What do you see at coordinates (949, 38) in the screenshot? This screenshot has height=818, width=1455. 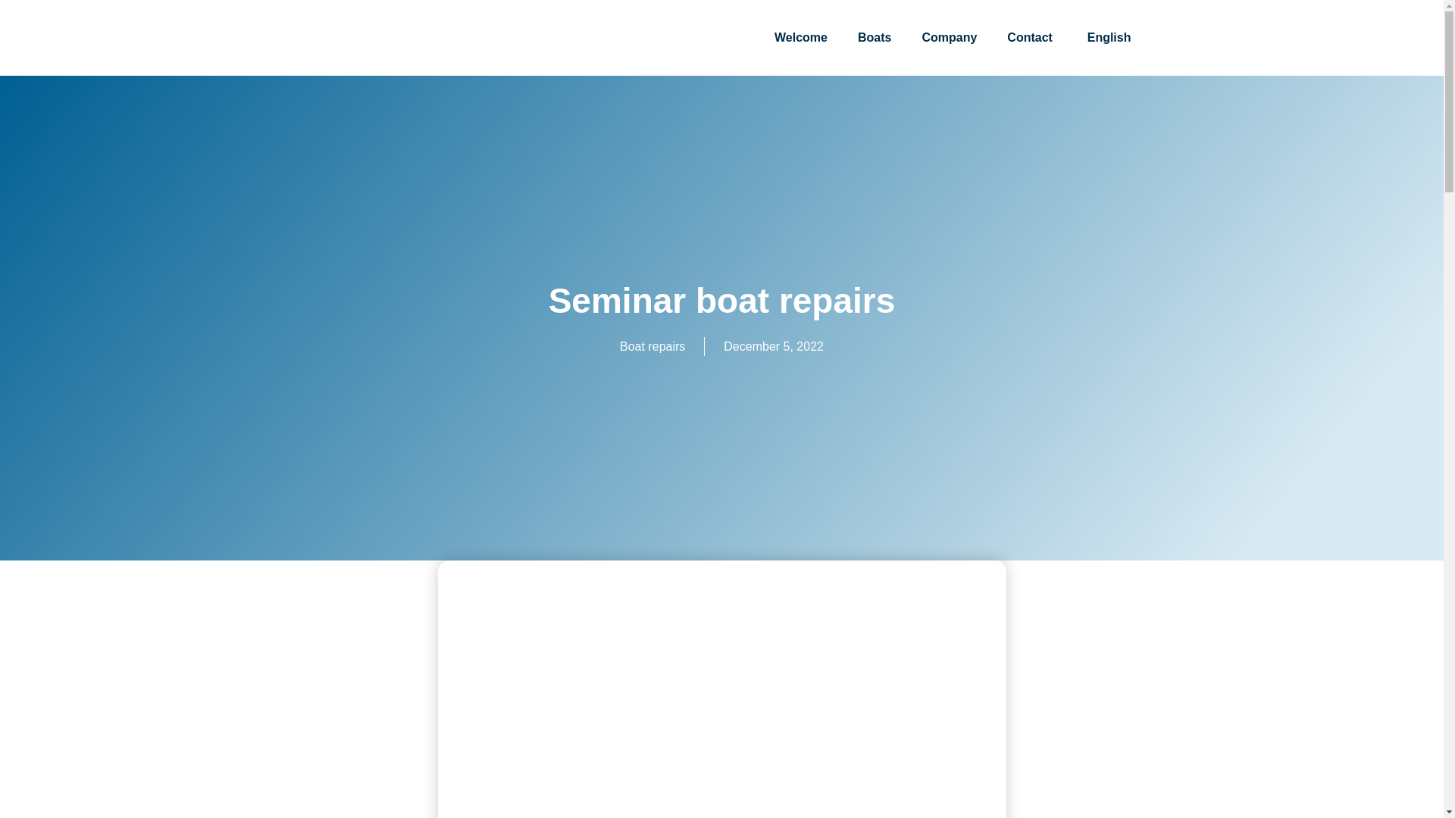 I see `Company` at bounding box center [949, 38].